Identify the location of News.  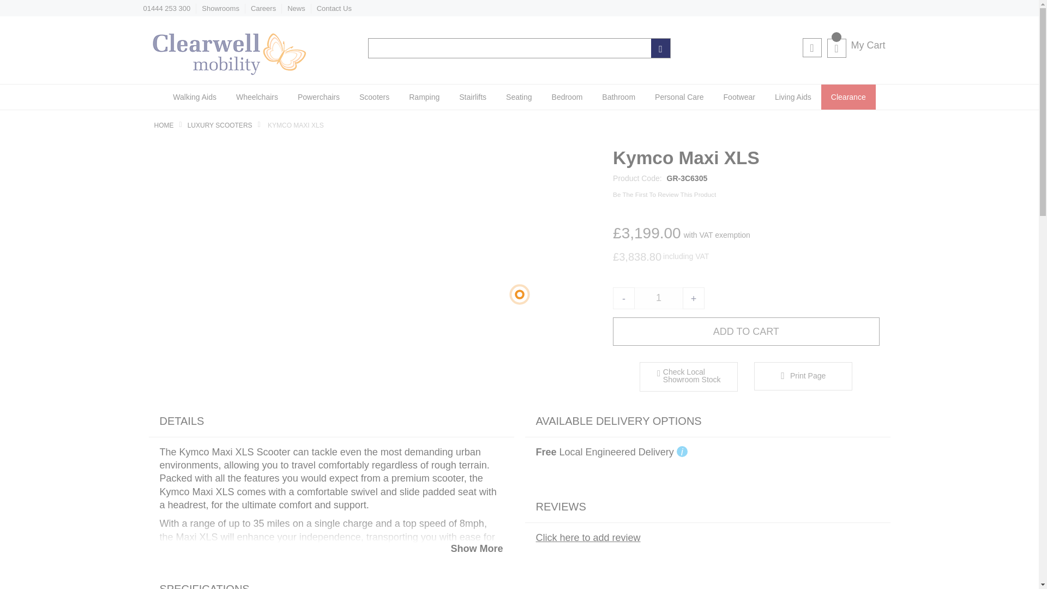
(296, 8).